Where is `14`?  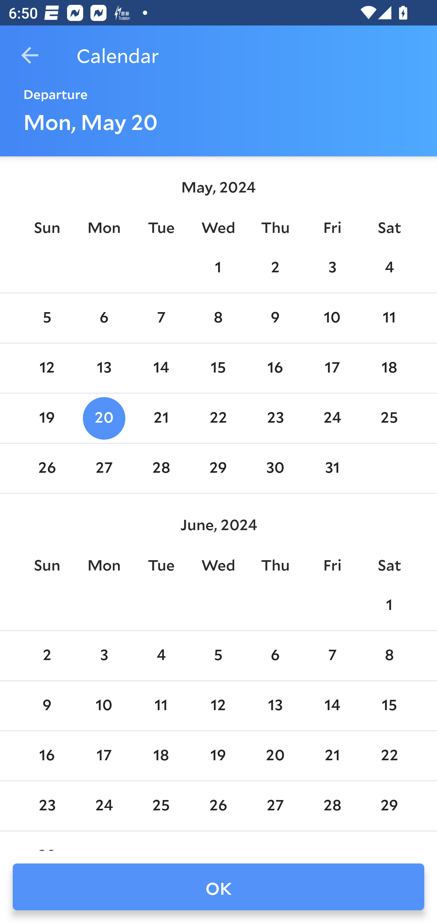
14 is located at coordinates (161, 368).